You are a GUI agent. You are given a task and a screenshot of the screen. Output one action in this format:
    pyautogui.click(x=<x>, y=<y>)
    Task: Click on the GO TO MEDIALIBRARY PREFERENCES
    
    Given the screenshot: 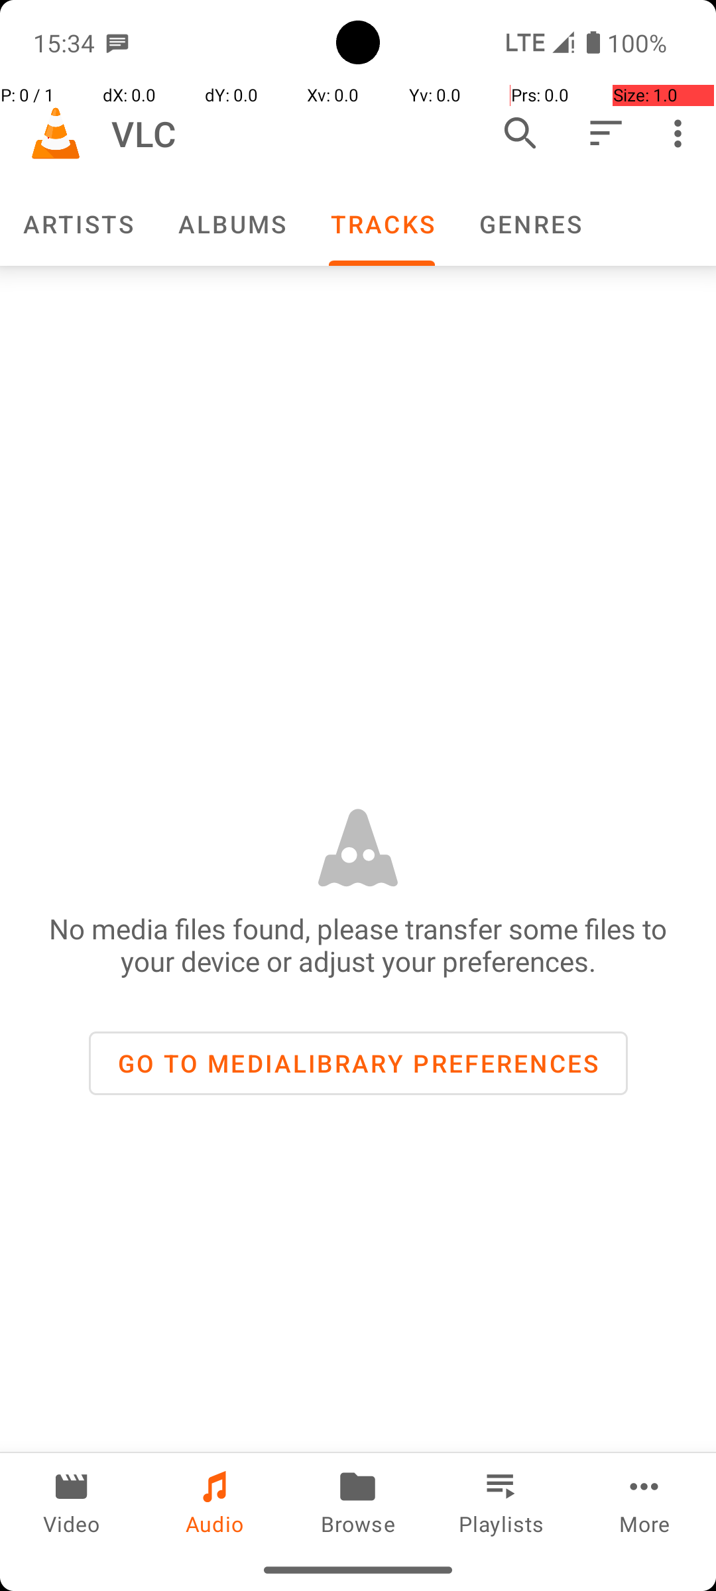 What is the action you would take?
    pyautogui.click(x=358, y=1063)
    